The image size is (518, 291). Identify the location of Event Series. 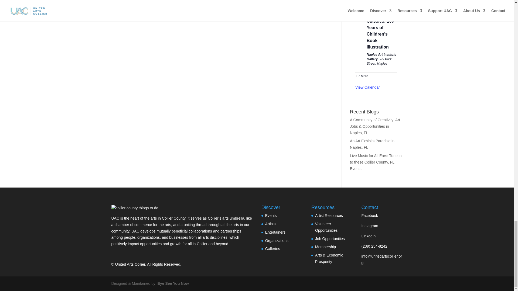
(394, 2).